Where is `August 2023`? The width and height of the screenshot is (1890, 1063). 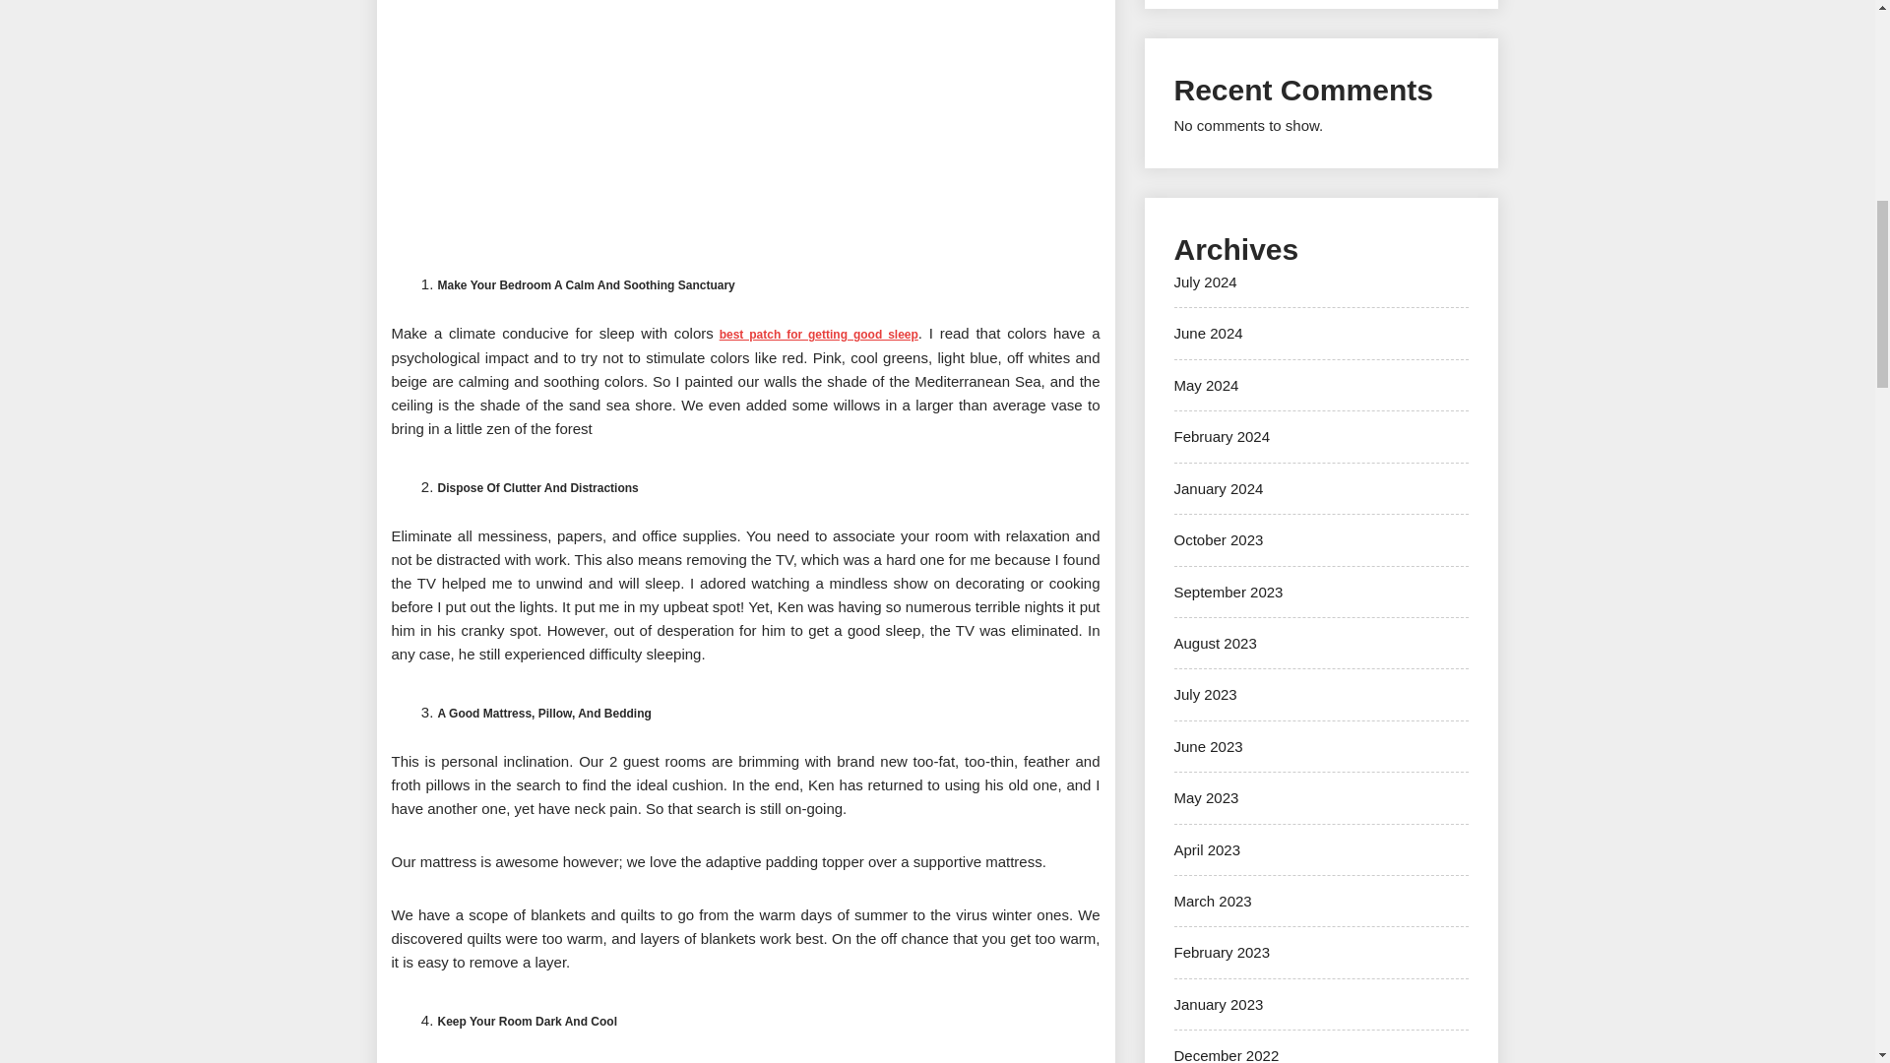 August 2023 is located at coordinates (1215, 643).